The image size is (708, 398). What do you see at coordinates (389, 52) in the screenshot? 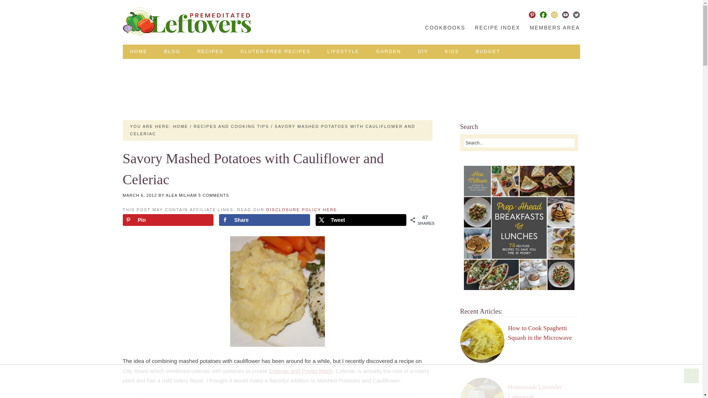
I see `GARDEN` at bounding box center [389, 52].